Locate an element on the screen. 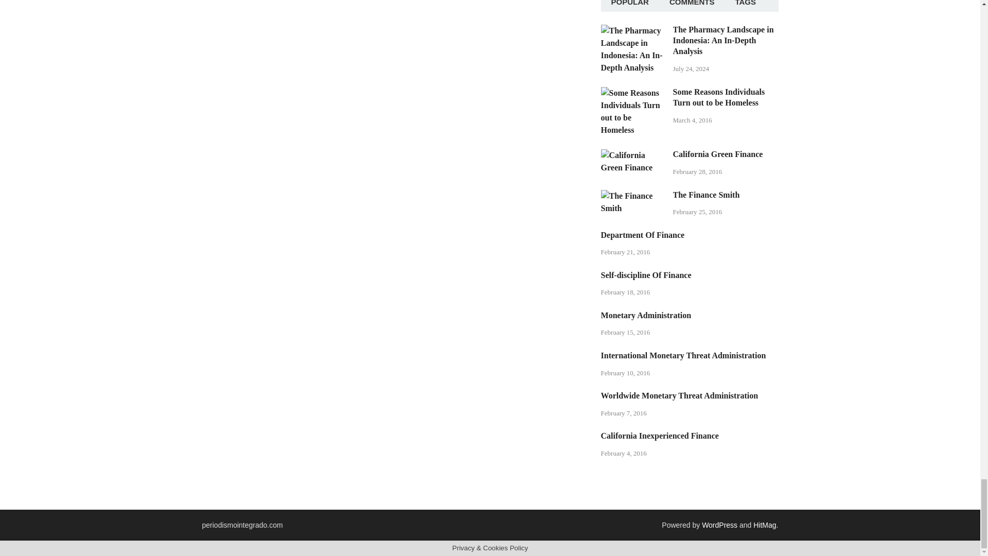  The Pharmacy Landscape in Indonesia: An In-Depth Analysis is located at coordinates (633, 30).